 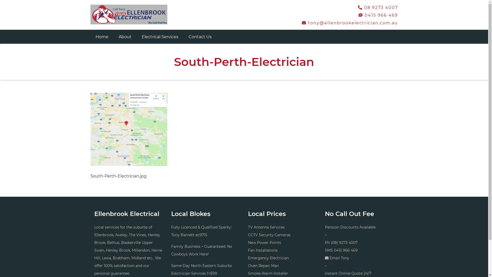 What do you see at coordinates (348, 273) in the screenshot?
I see `Instant Online Quote 24/7` at bounding box center [348, 273].